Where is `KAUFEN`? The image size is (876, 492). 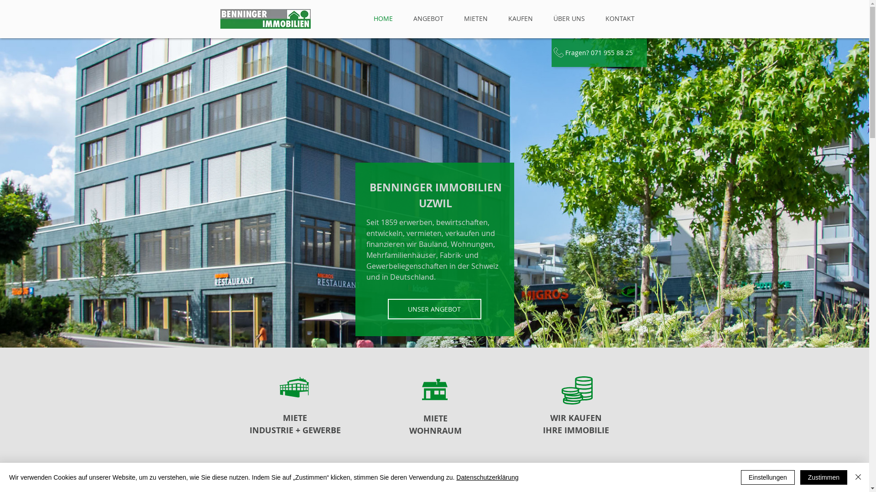
KAUFEN is located at coordinates (521, 19).